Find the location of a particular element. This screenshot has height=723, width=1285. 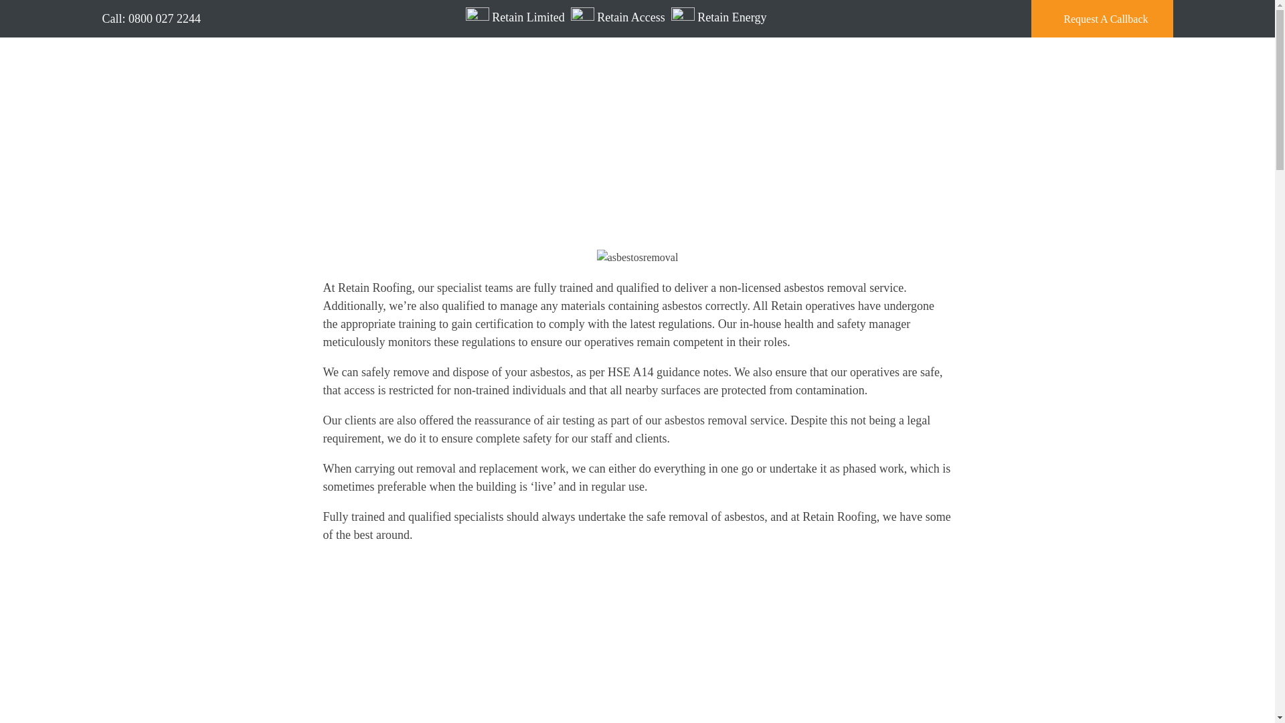

Request A Callback is located at coordinates (1102, 19).